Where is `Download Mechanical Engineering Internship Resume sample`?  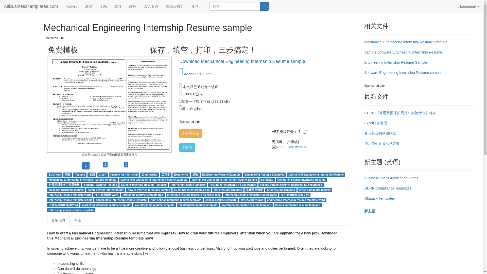
Download Mechanical Engineering Internship Resume sample is located at coordinates (242, 61).